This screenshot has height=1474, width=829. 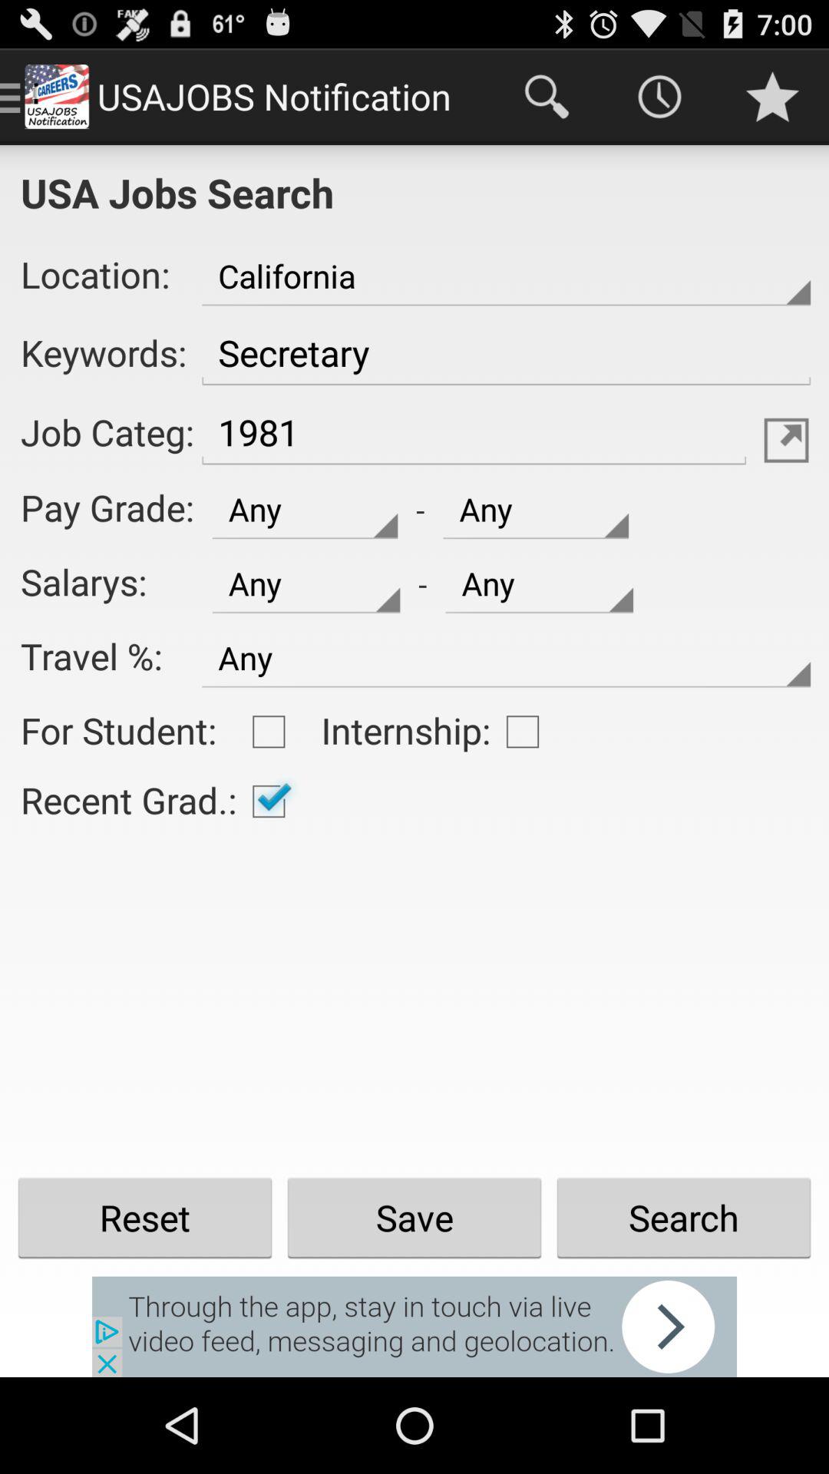 What do you see at coordinates (786, 440) in the screenshot?
I see `show the list of job categories` at bounding box center [786, 440].